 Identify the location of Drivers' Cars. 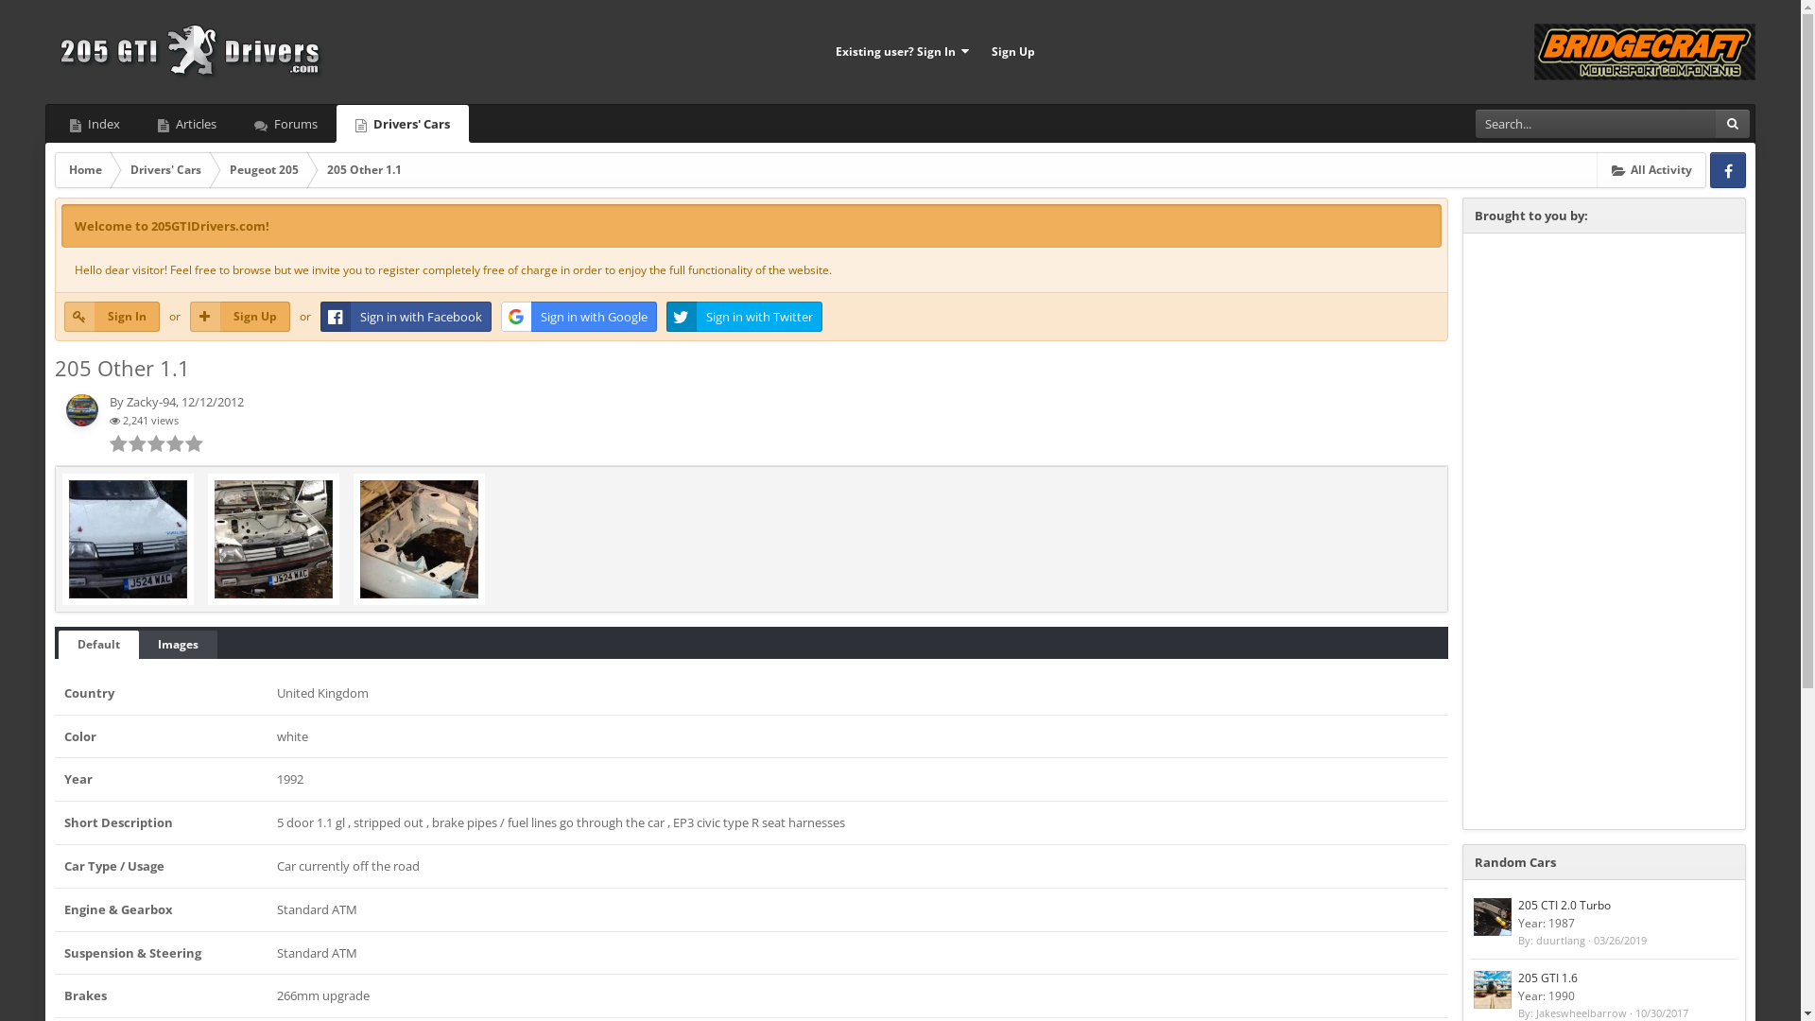
(403, 124).